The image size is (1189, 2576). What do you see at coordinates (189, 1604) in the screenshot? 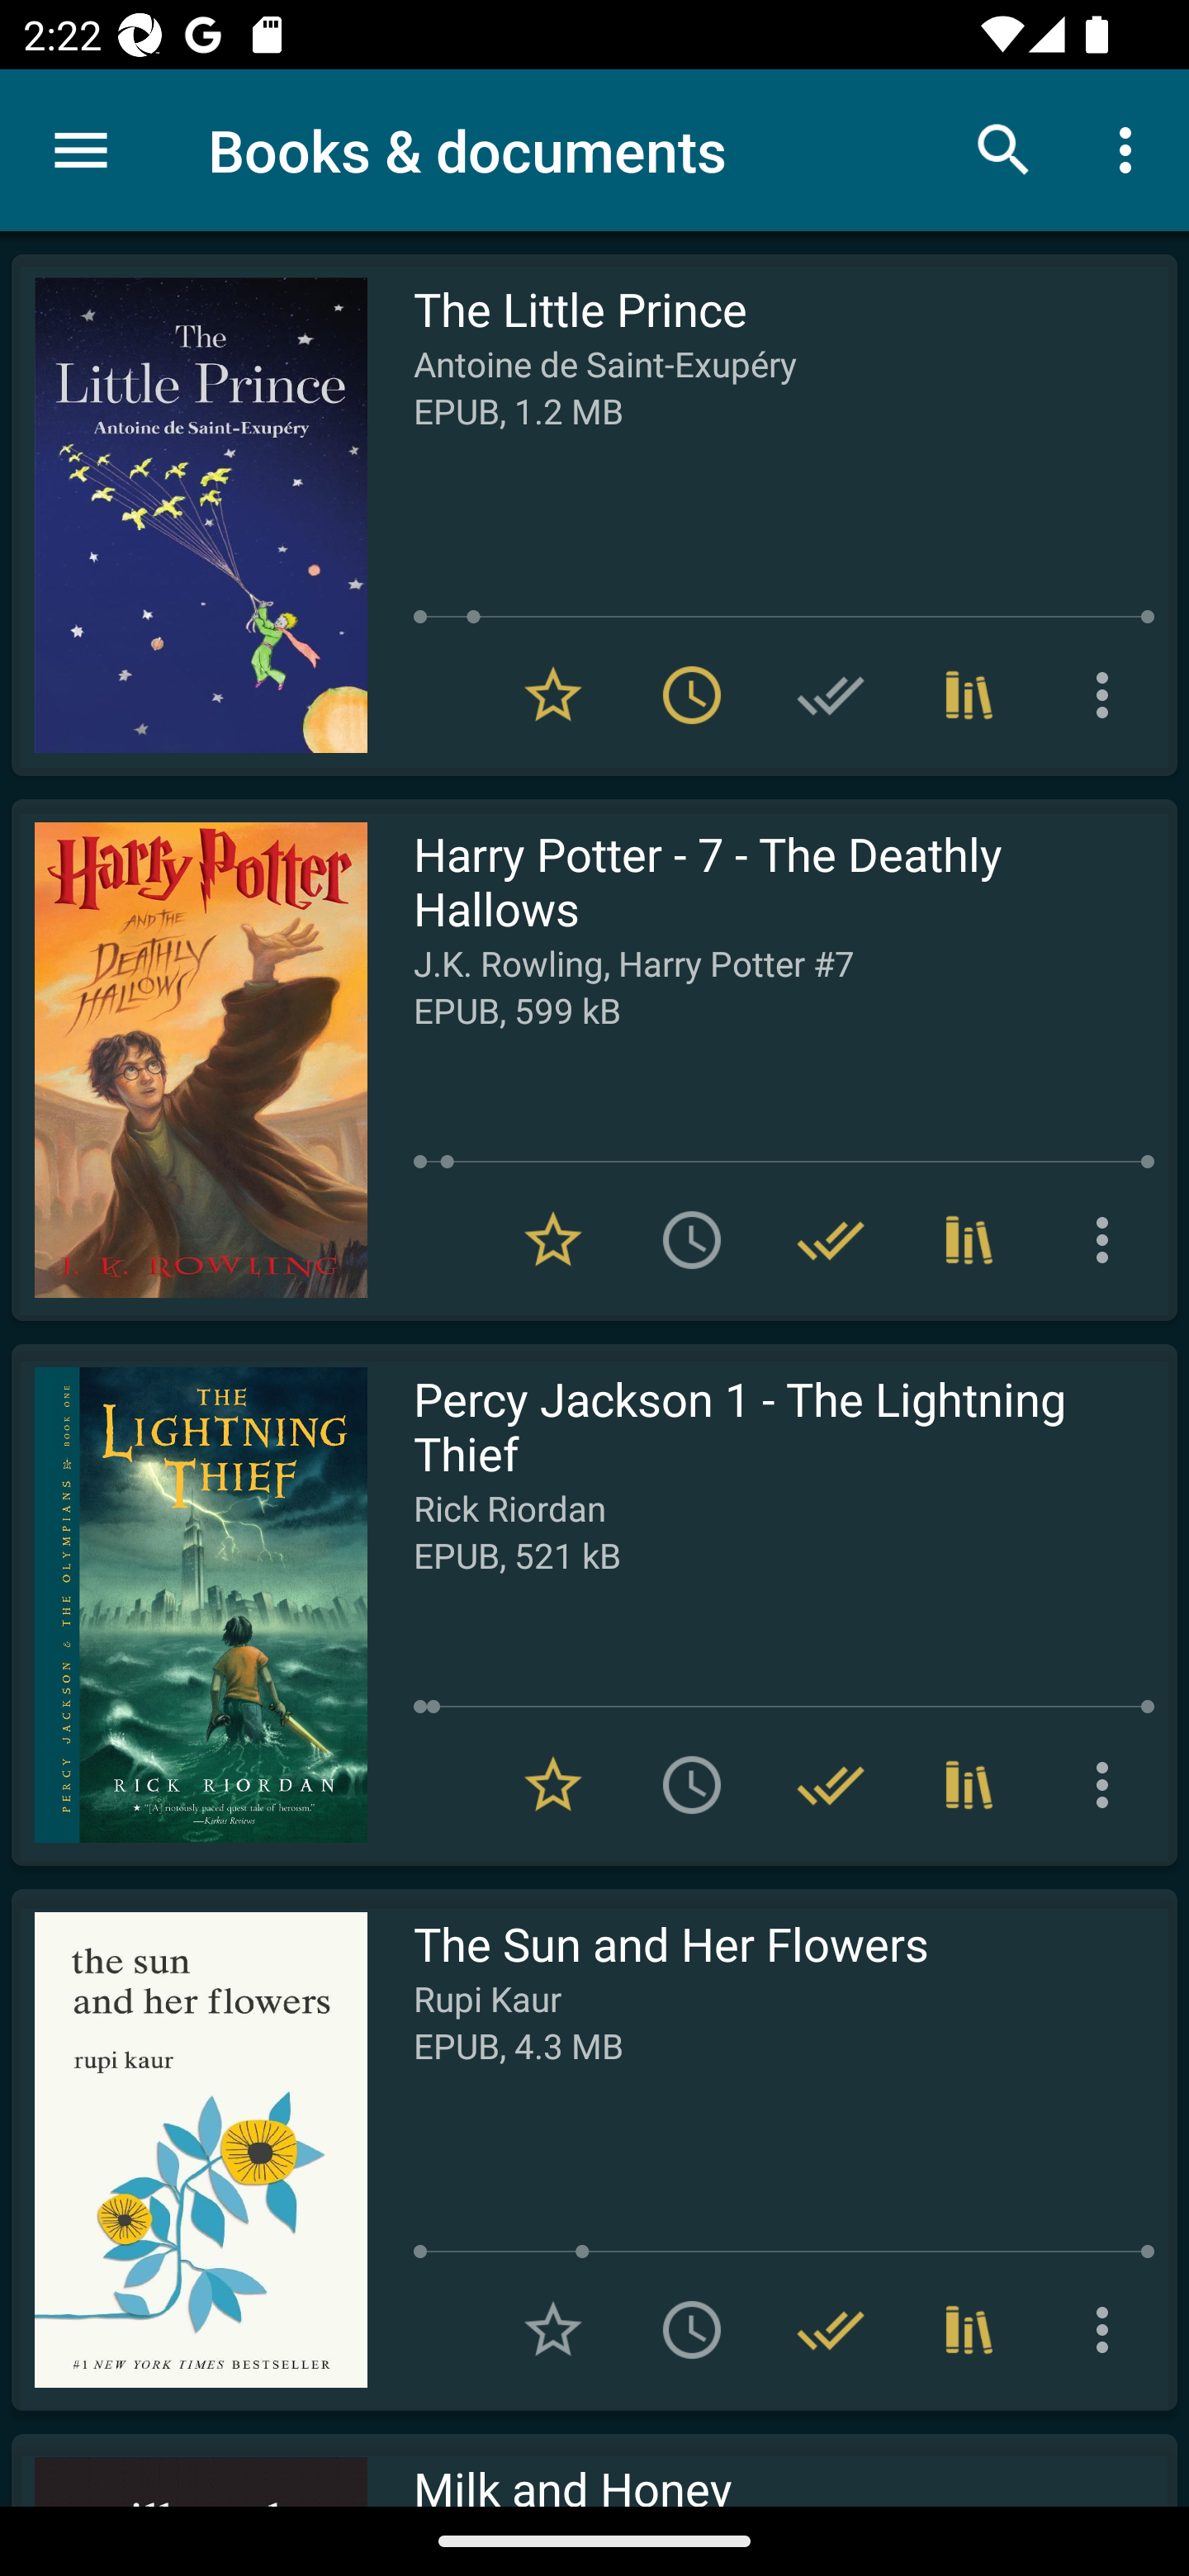
I see `Read Percy Jackson 1 - The Lightning Thief` at bounding box center [189, 1604].